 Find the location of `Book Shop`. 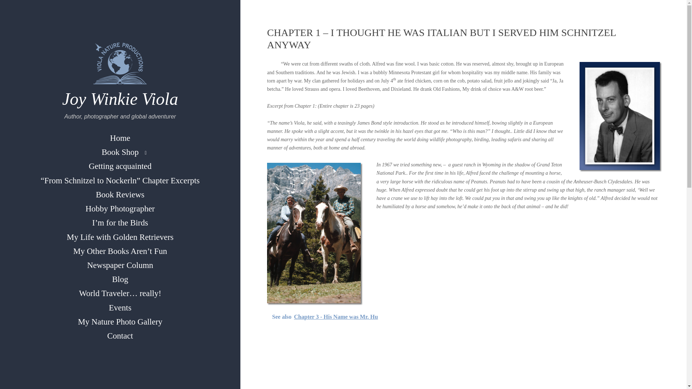

Book Shop is located at coordinates (120, 152).